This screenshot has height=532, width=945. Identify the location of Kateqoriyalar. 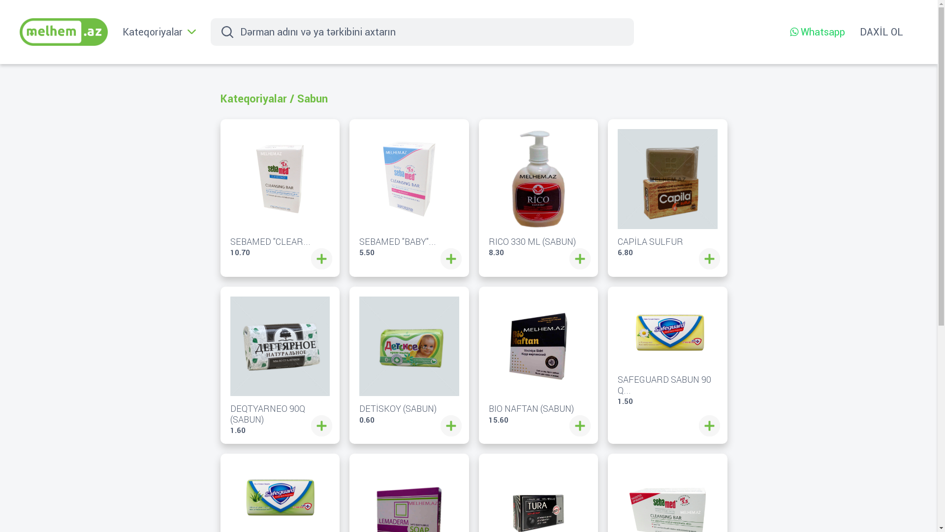
(254, 99).